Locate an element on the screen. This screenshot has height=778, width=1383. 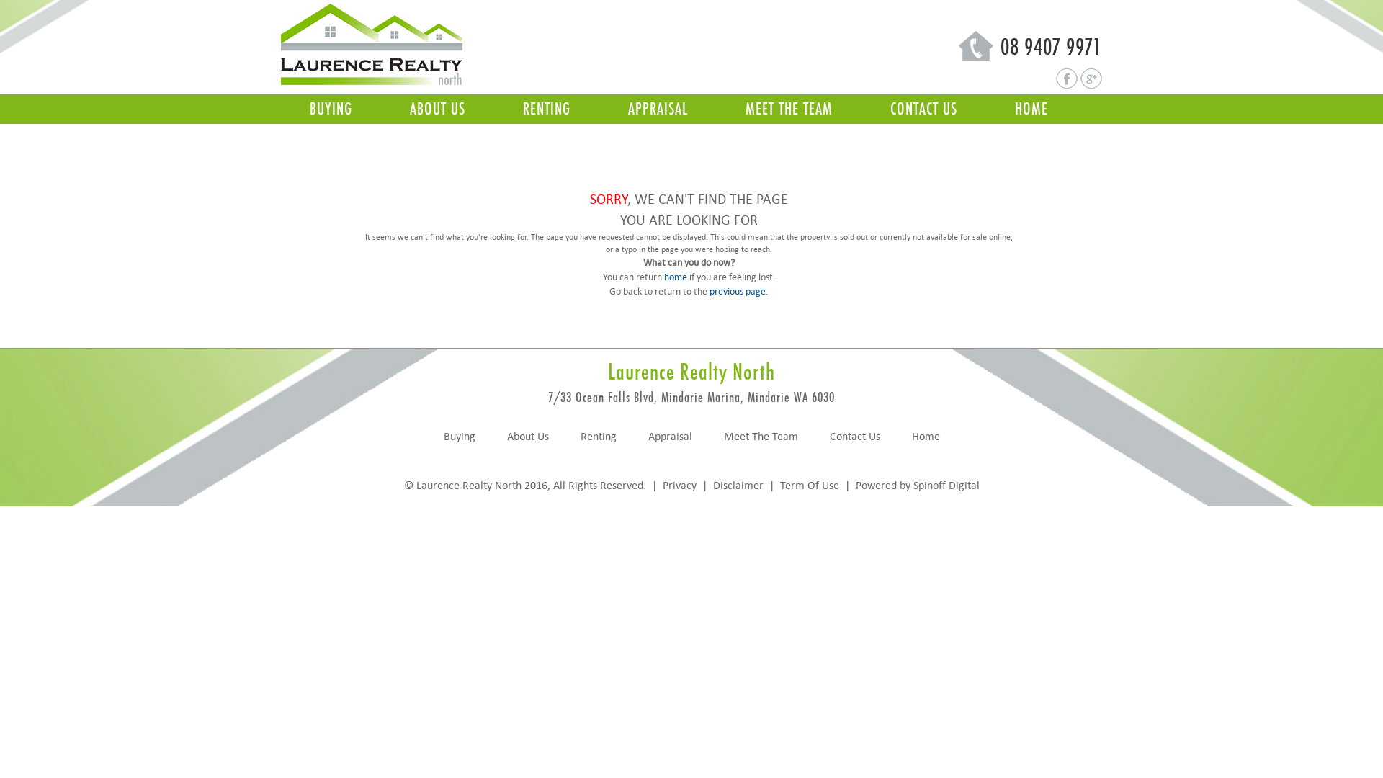
Laurence Real Estate Perth Property Management is located at coordinates (1068, 78).